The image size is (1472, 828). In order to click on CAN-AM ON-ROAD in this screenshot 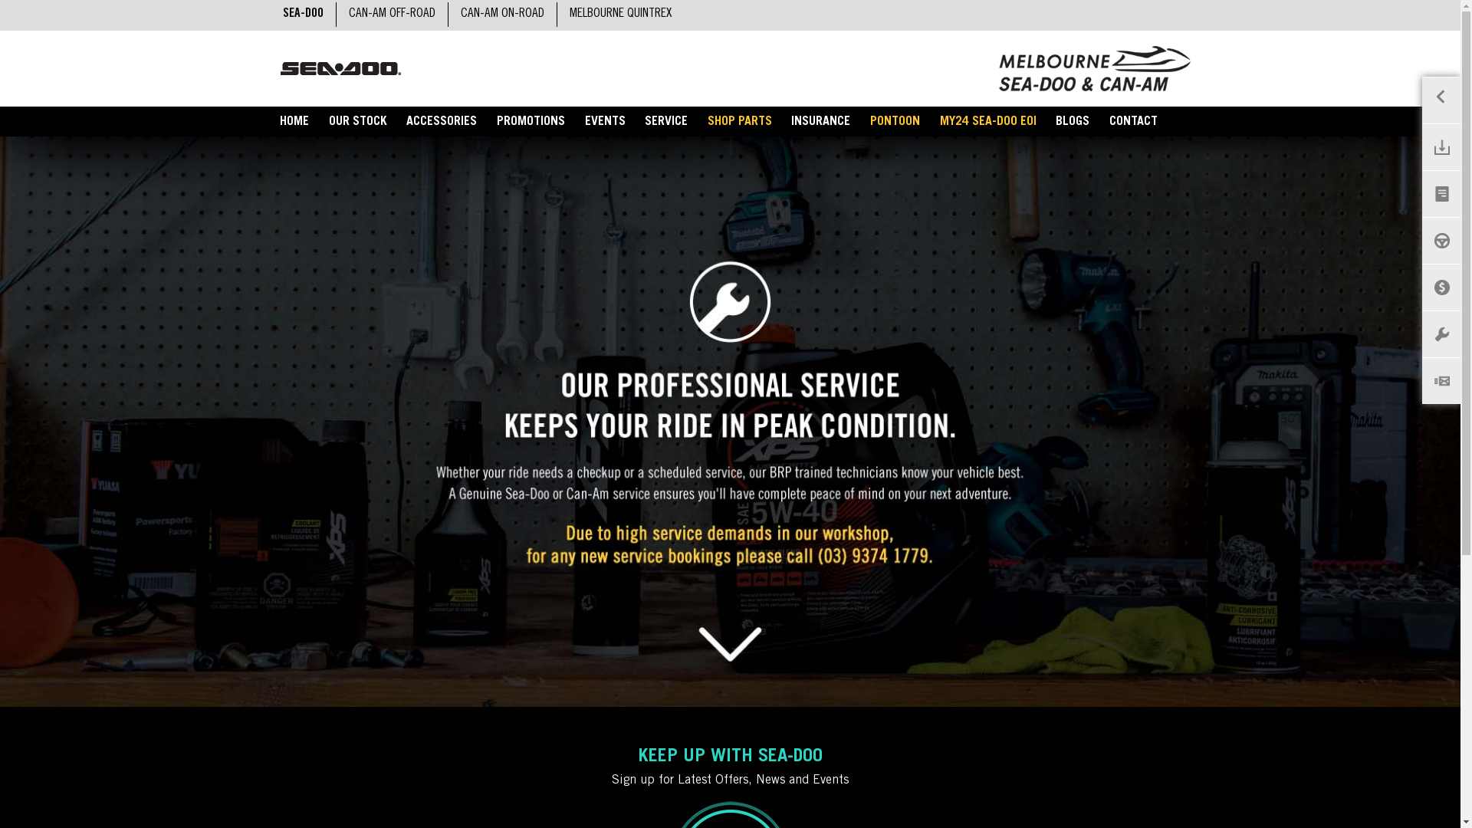, I will do `click(501, 14)`.